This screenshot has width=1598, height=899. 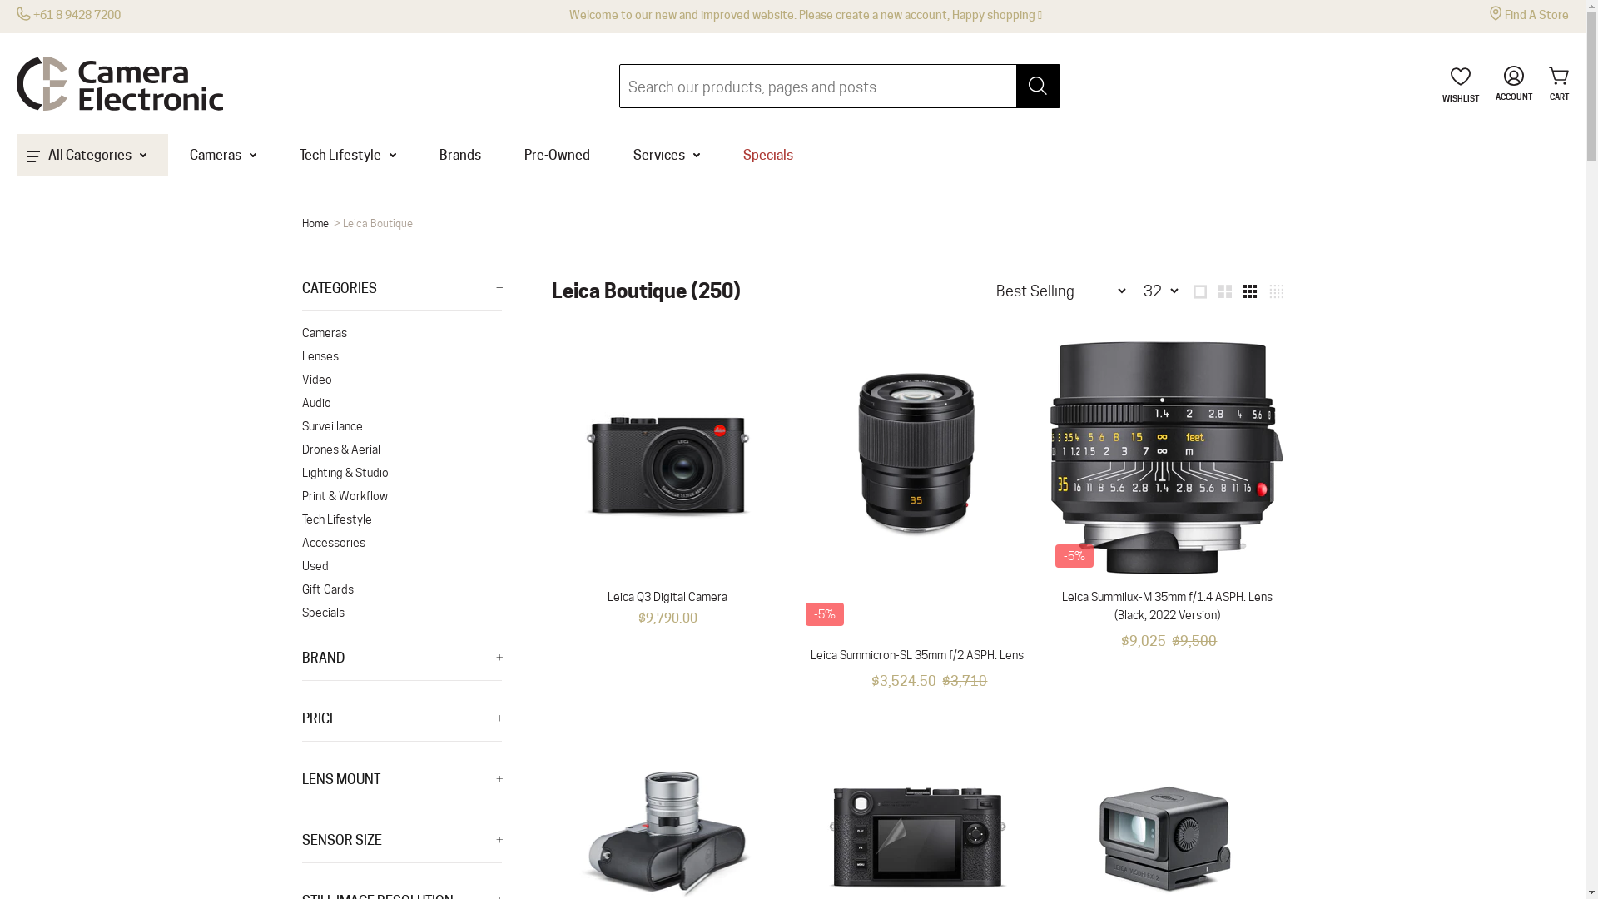 What do you see at coordinates (401, 449) in the screenshot?
I see `Drones & Aerial` at bounding box center [401, 449].